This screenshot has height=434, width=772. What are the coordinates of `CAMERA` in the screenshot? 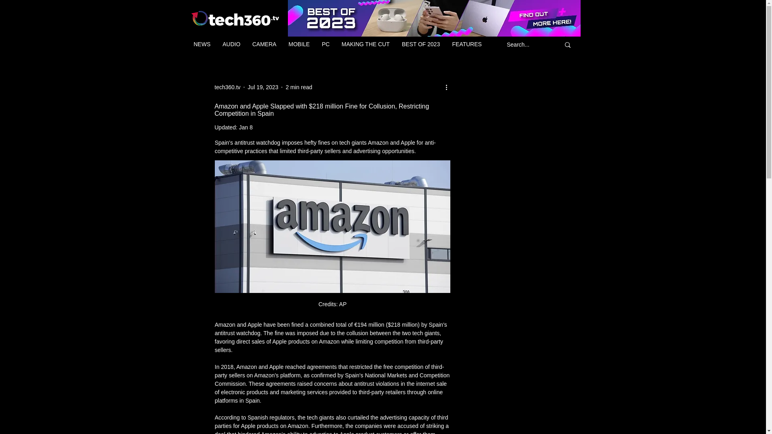 It's located at (264, 44).